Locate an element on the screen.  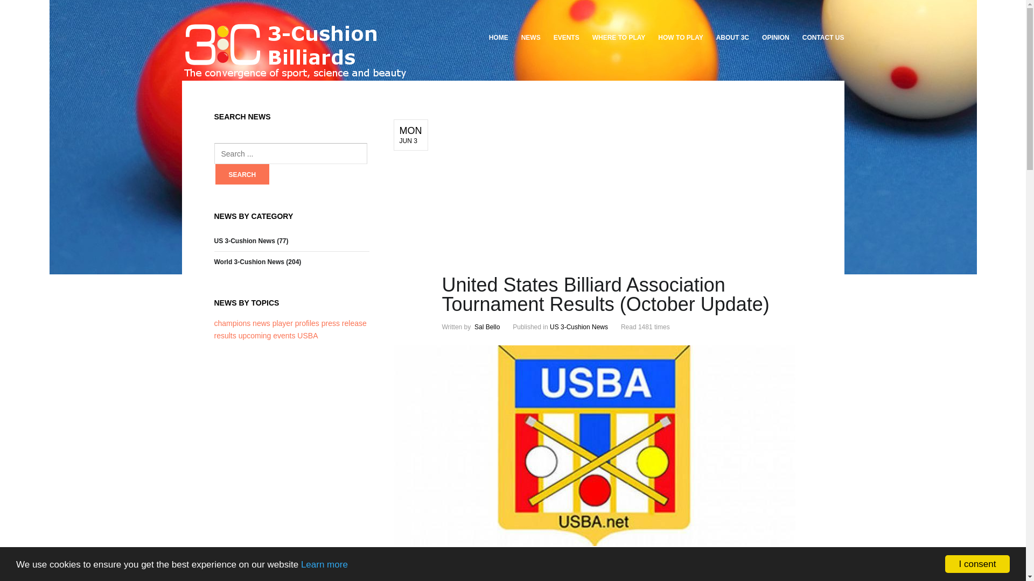
US 3-Cushion News is located at coordinates (579, 327).